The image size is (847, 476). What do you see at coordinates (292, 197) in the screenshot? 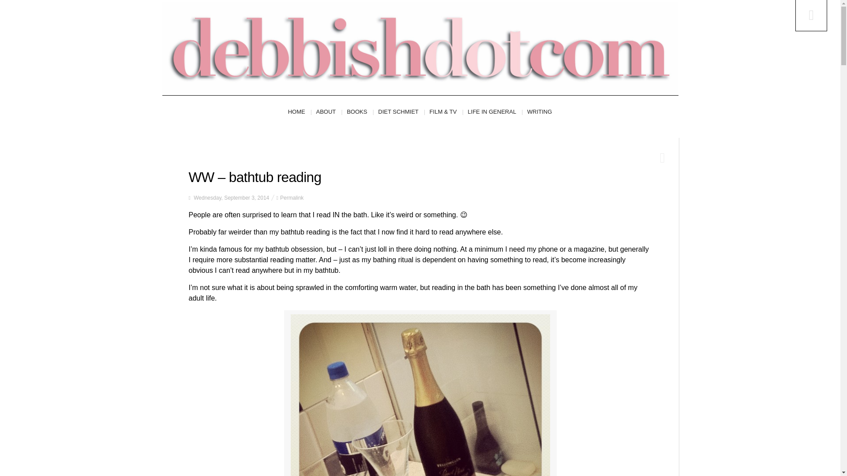
I see `Permalink` at bounding box center [292, 197].